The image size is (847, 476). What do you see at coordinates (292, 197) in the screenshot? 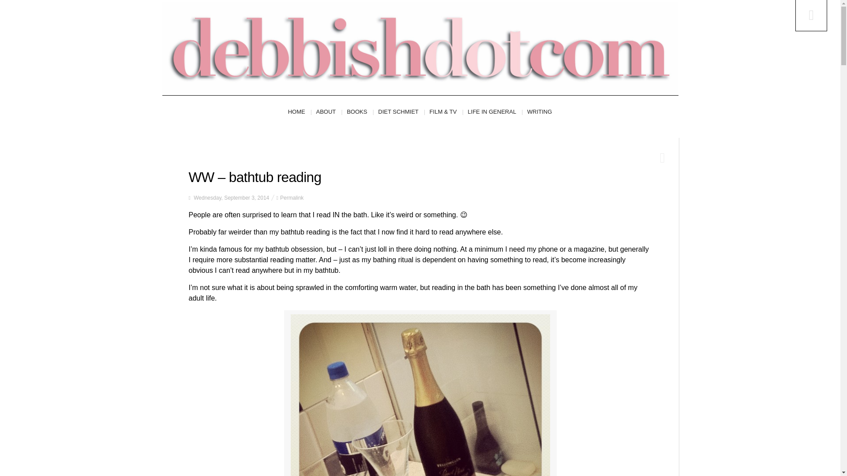
I see `Permalink` at bounding box center [292, 197].